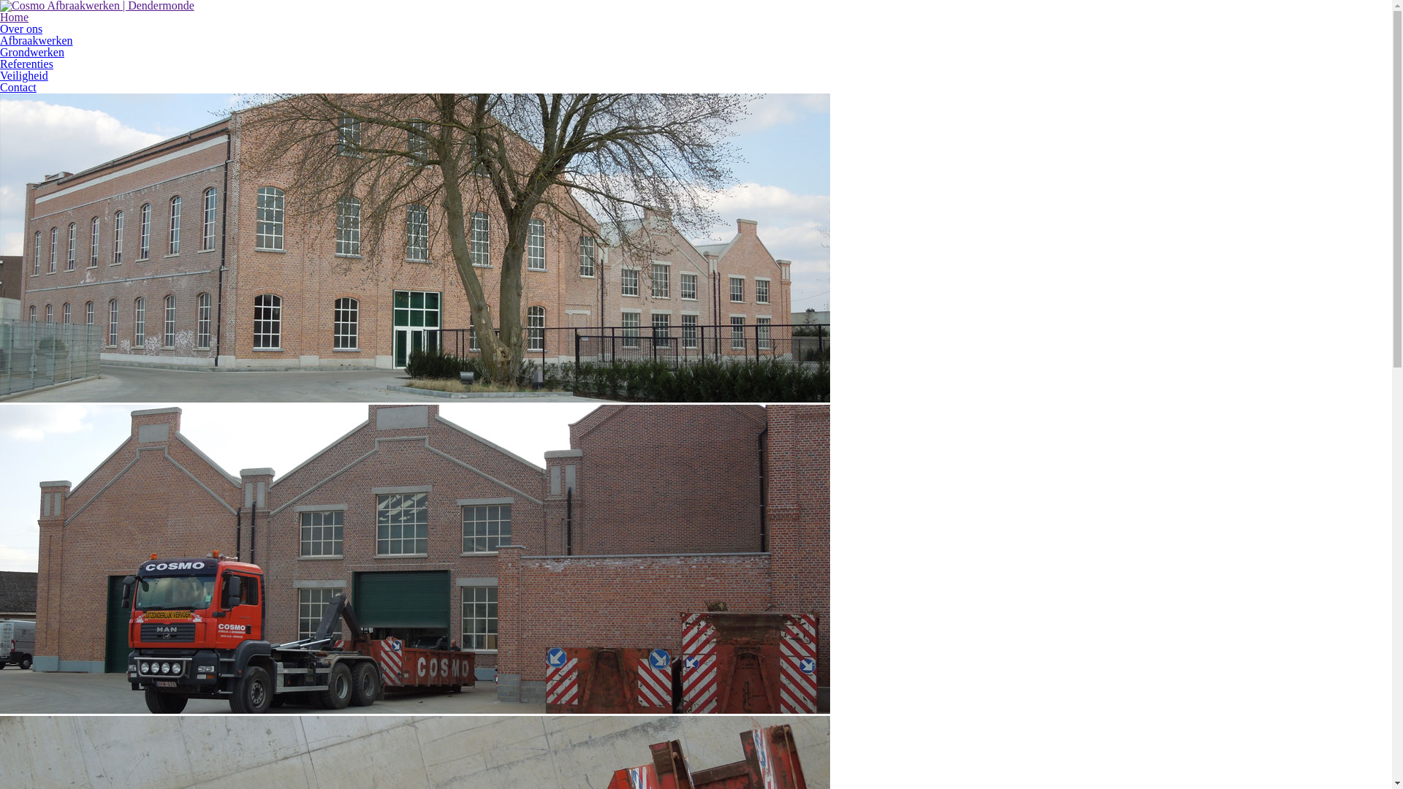 This screenshot has width=1403, height=789. What do you see at coordinates (37, 41) in the screenshot?
I see `Afbraakwerken` at bounding box center [37, 41].